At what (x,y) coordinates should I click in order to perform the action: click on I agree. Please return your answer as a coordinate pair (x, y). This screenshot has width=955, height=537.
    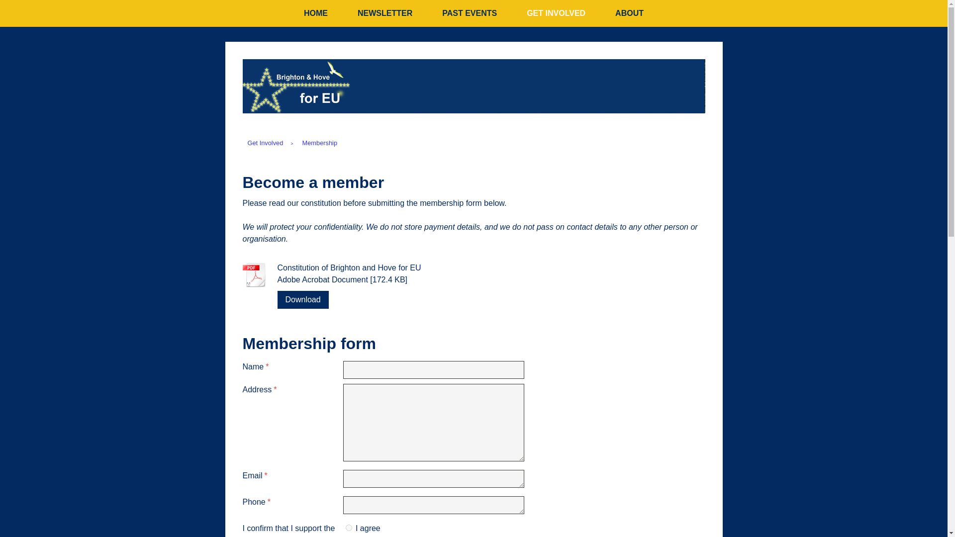
    Looking at the image, I should click on (348, 528).